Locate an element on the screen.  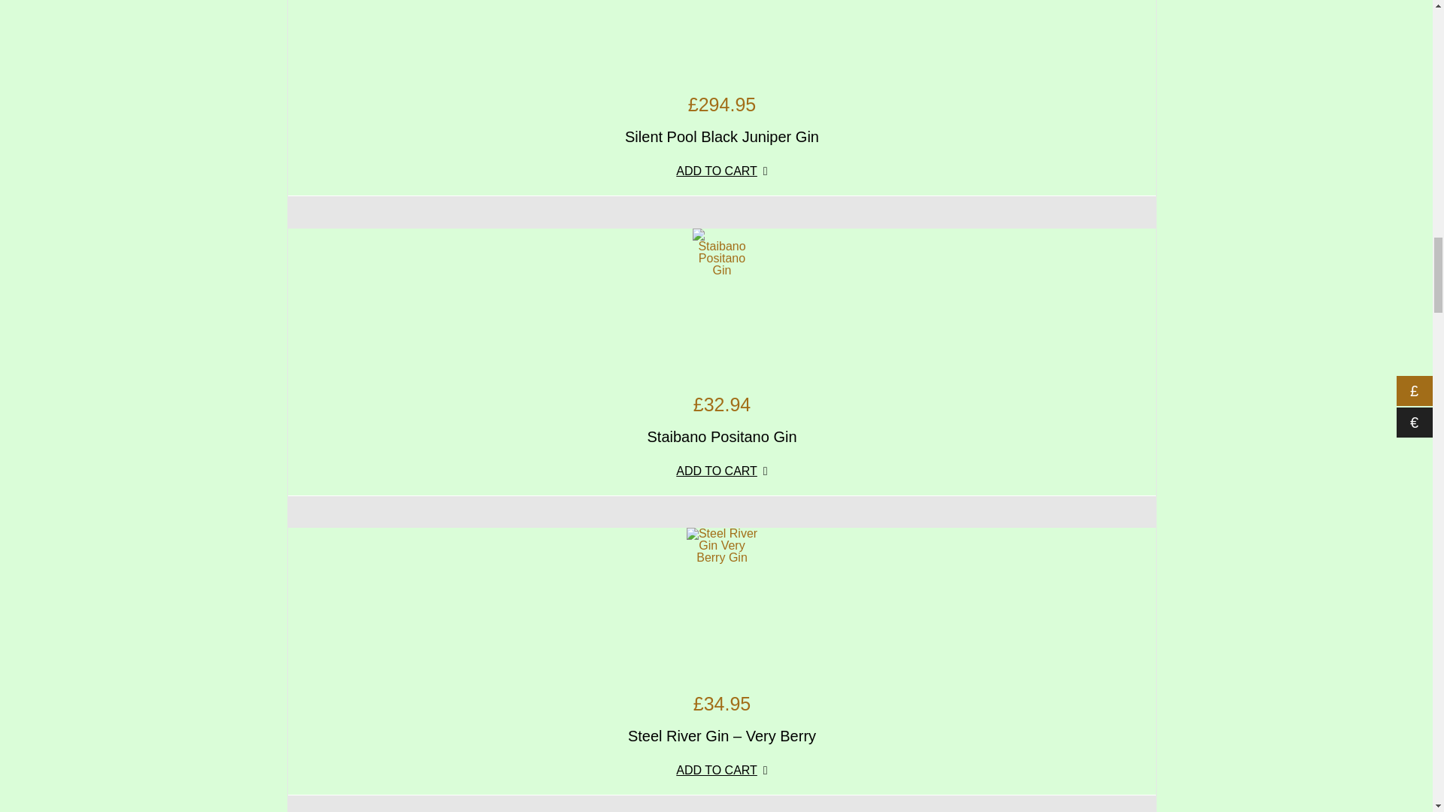
ADD TO CART is located at coordinates (722, 776).